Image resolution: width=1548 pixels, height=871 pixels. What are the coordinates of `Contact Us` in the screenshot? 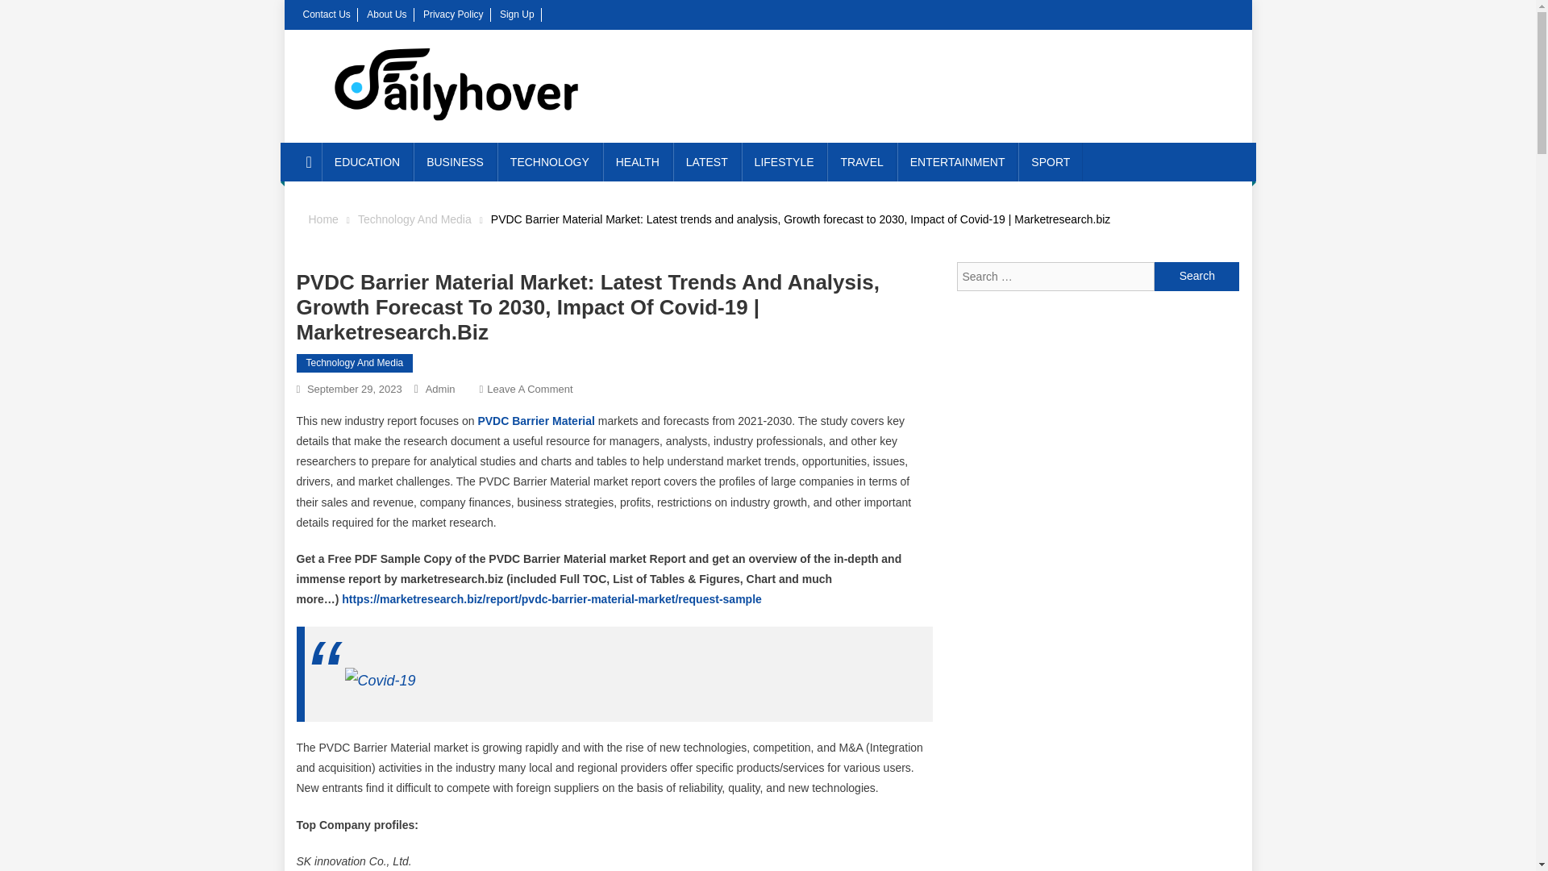 It's located at (327, 14).